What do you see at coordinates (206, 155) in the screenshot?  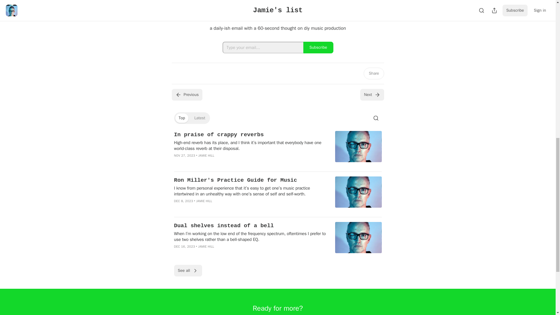 I see `JAMIE HILL` at bounding box center [206, 155].